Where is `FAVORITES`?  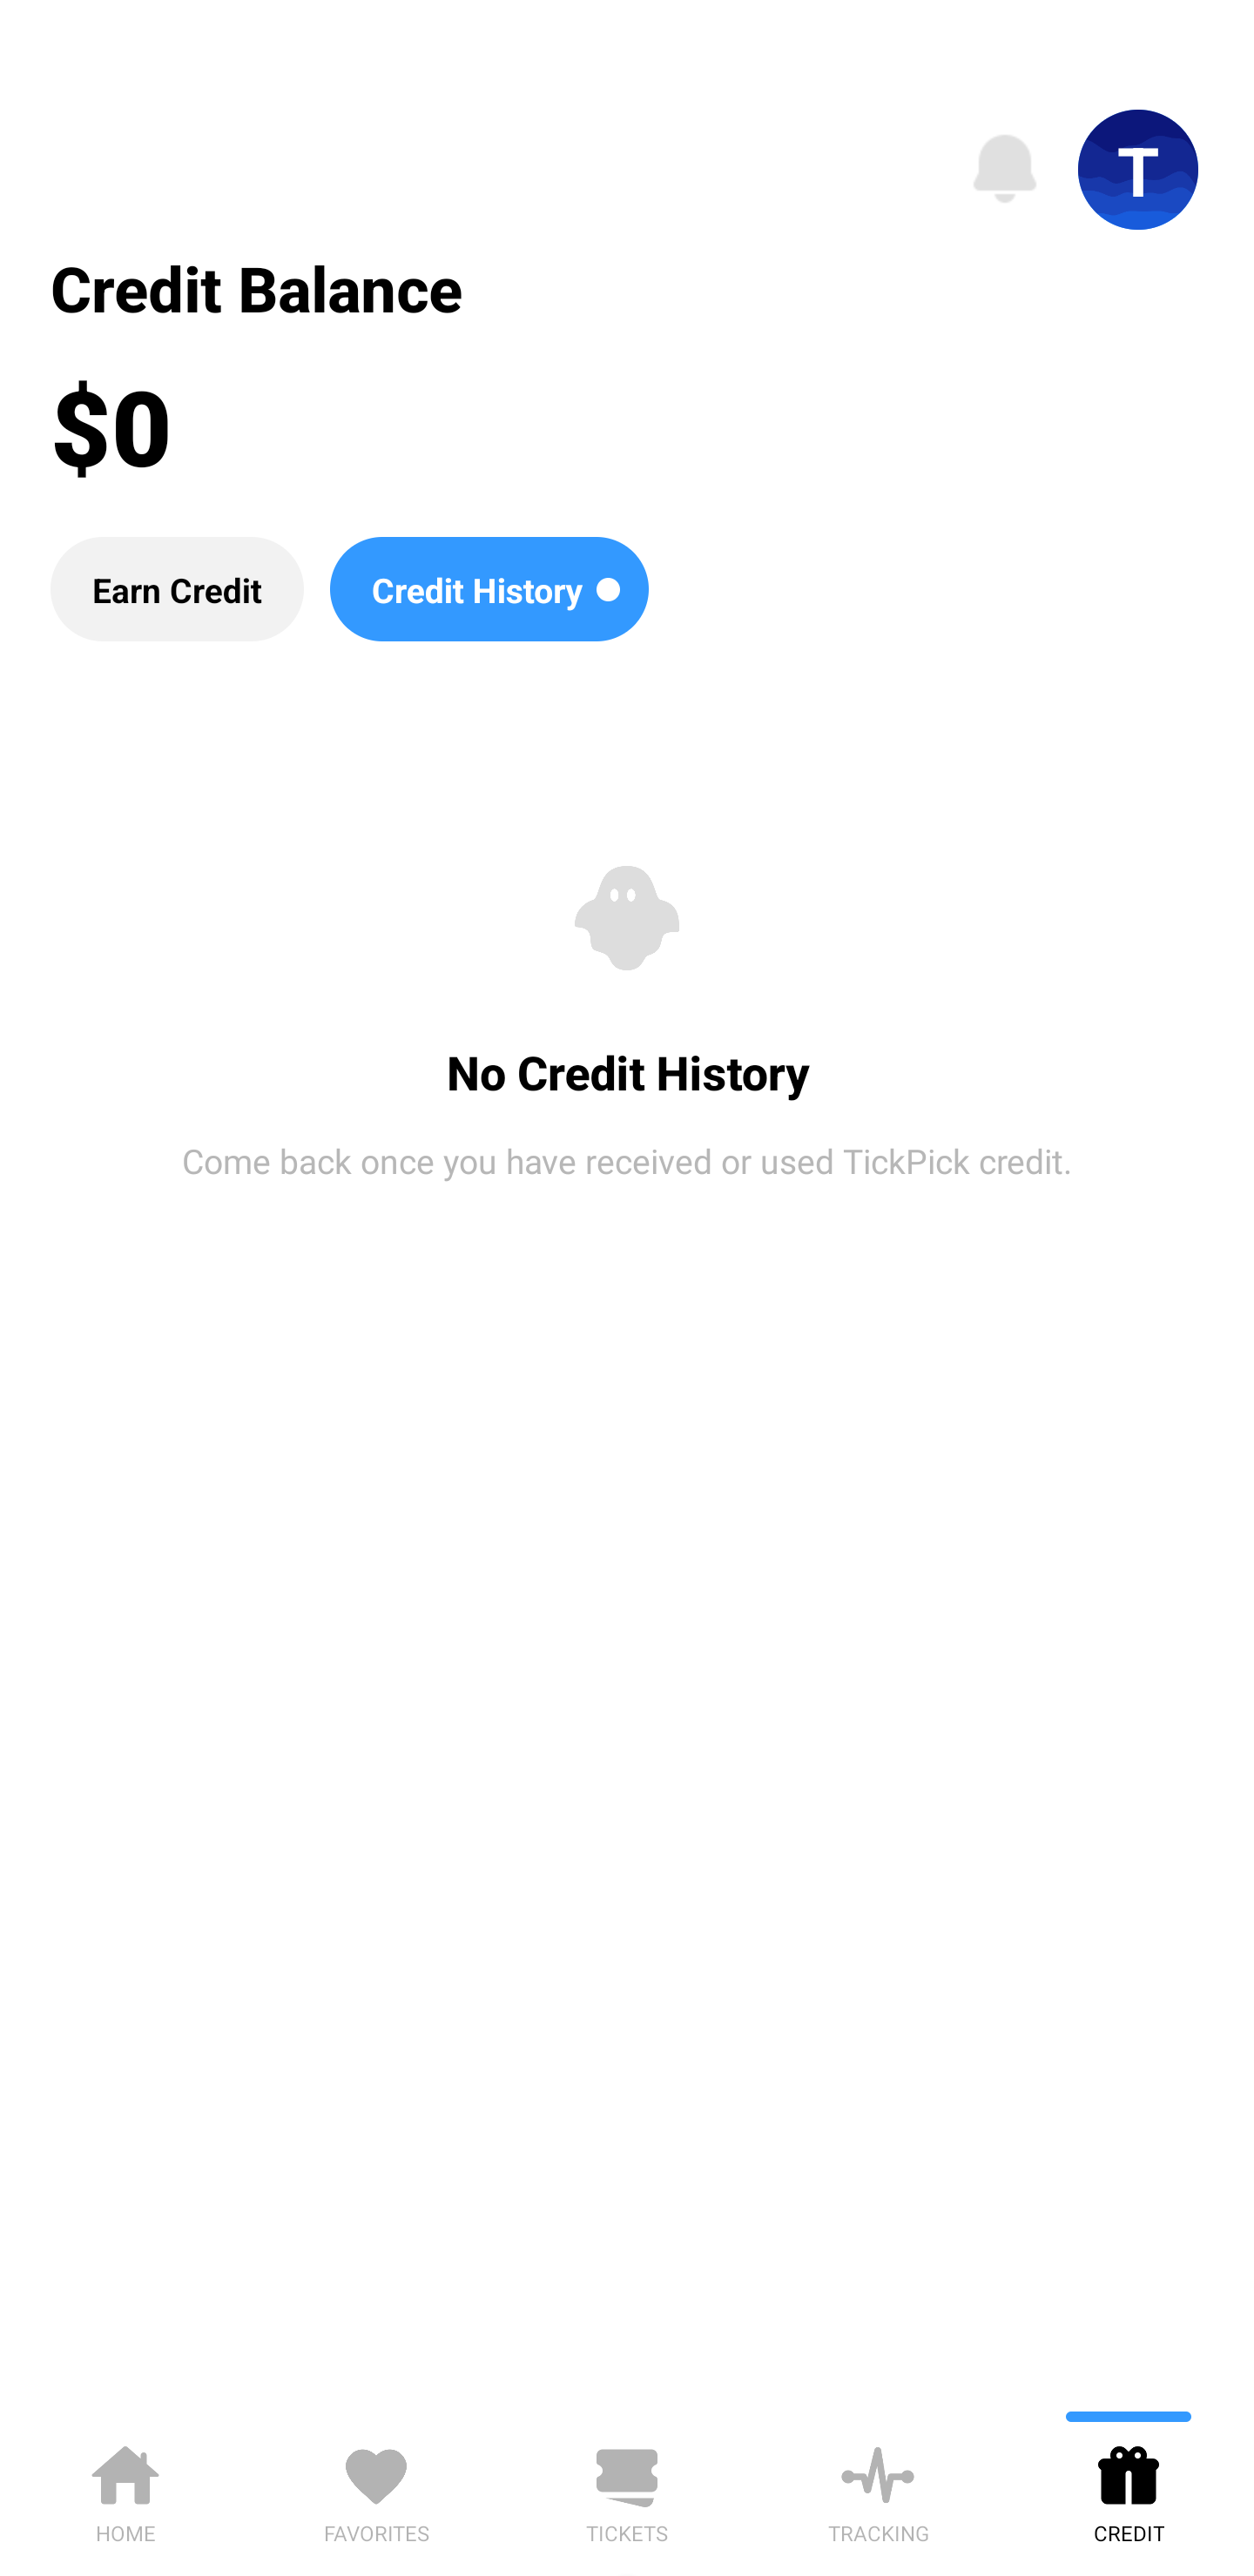
FAVORITES is located at coordinates (376, 2489).